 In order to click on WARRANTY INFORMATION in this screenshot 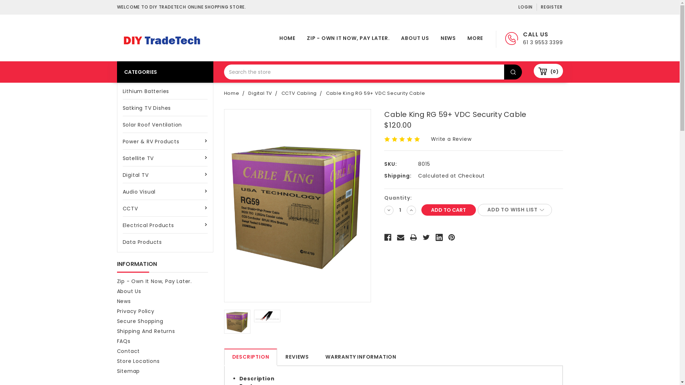, I will do `click(361, 357)`.